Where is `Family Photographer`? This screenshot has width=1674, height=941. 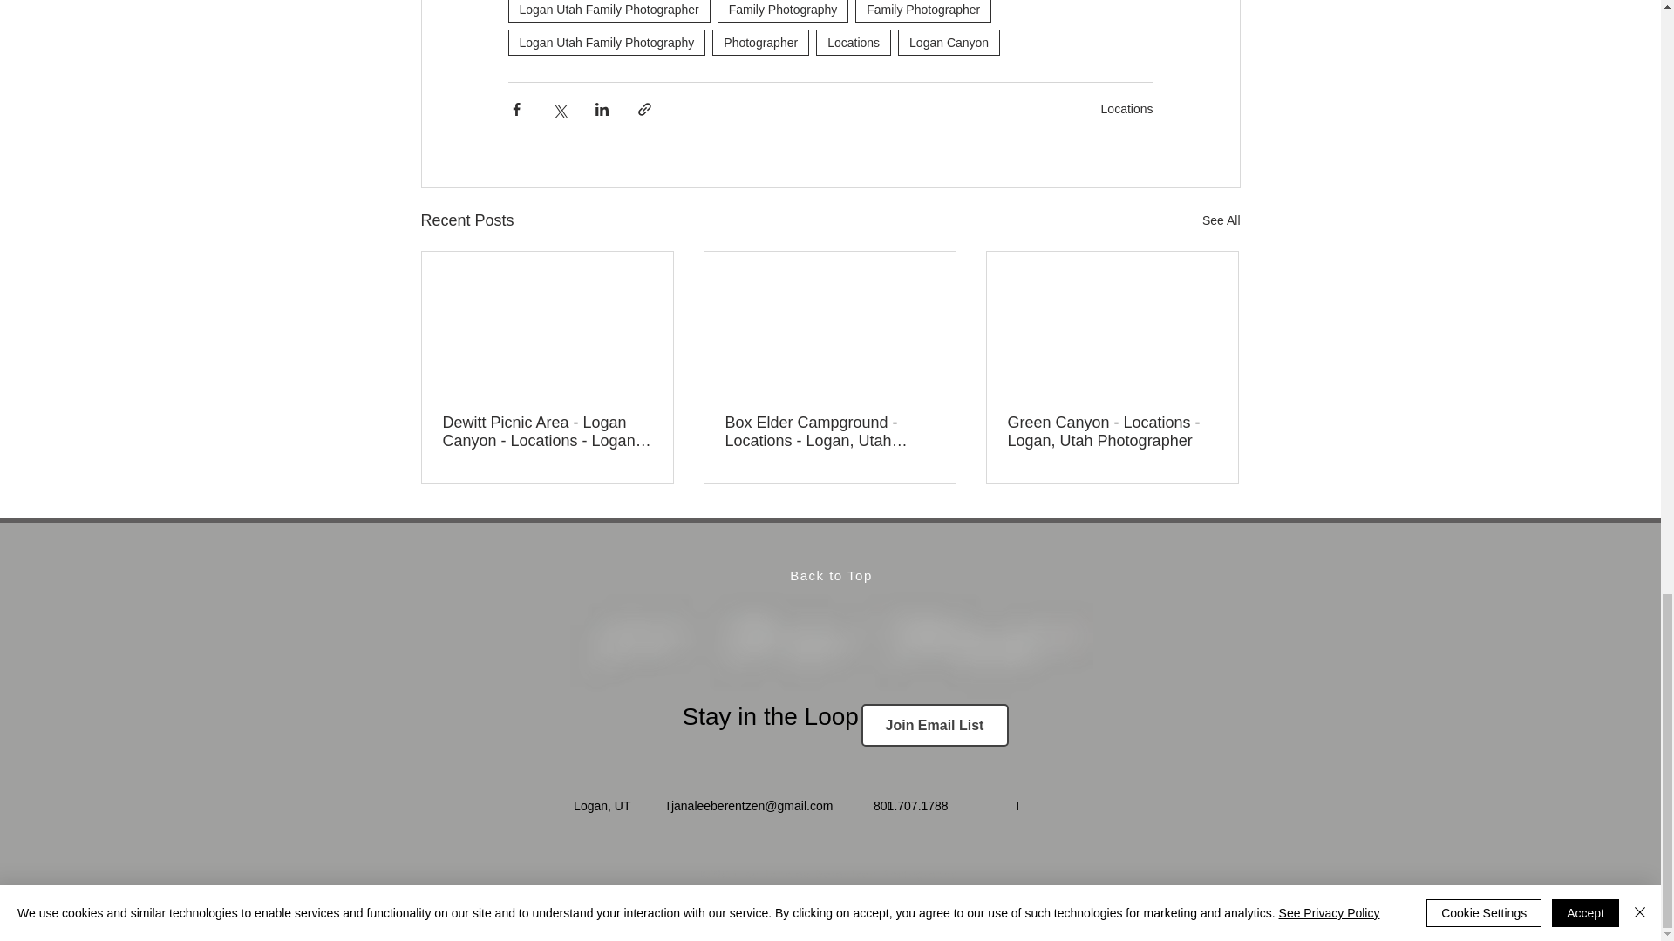 Family Photographer is located at coordinates (922, 10).